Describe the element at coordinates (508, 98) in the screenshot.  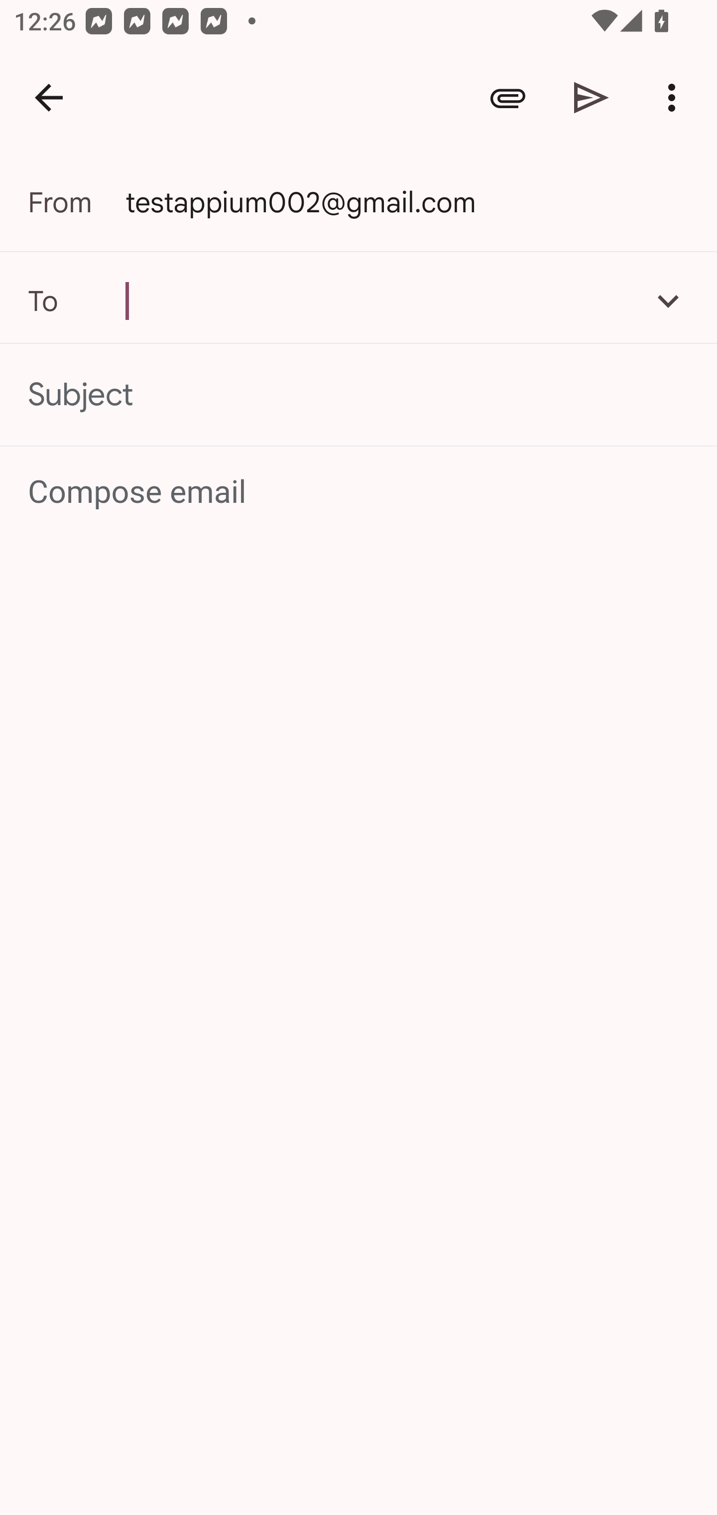
I see `Attach file` at that location.